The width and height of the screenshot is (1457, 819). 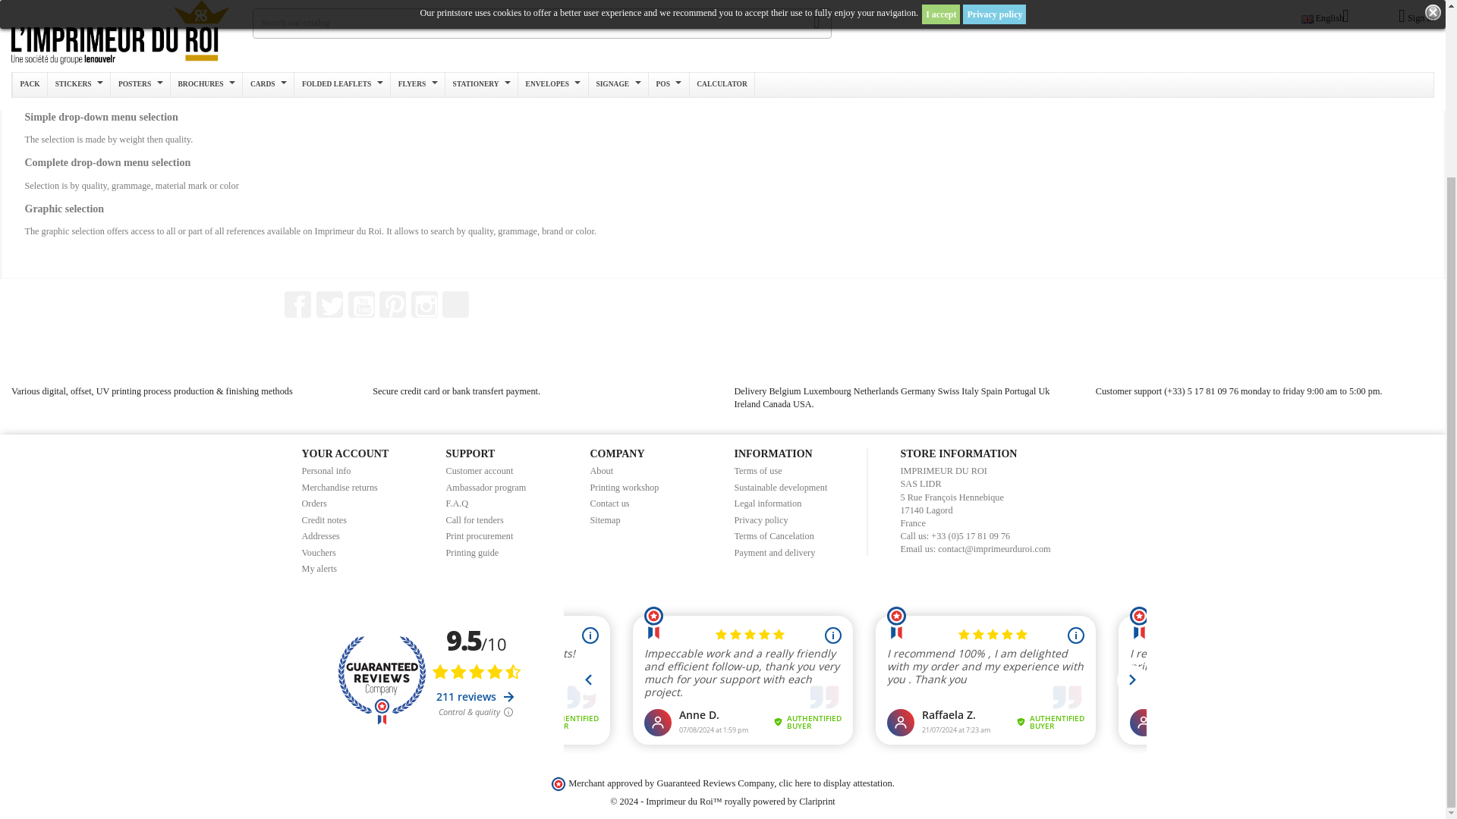 What do you see at coordinates (325, 520) in the screenshot?
I see `Credit notes` at bounding box center [325, 520].